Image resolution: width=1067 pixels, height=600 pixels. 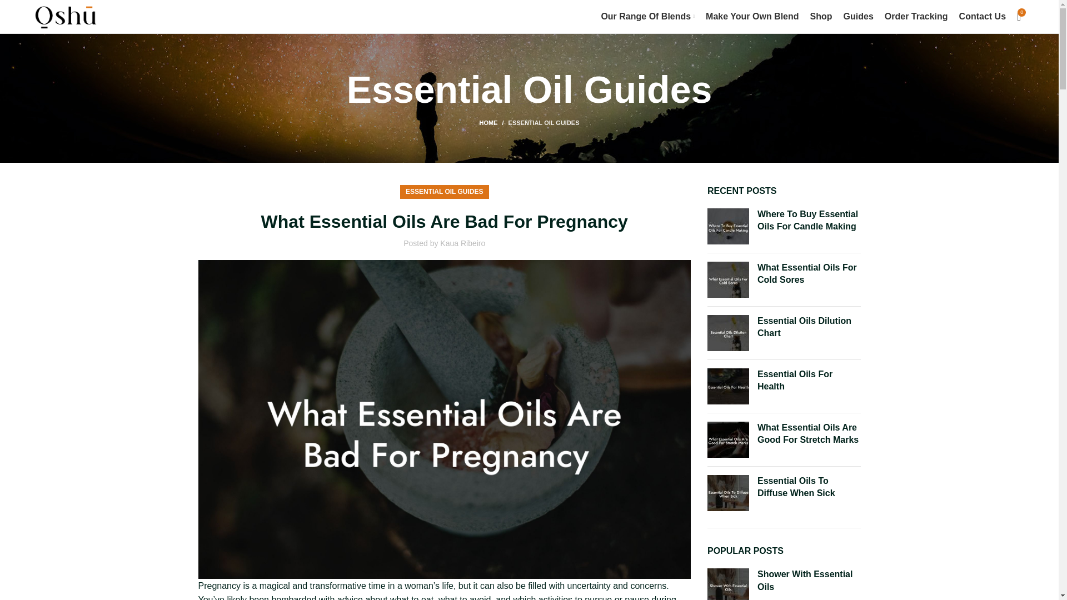 What do you see at coordinates (751, 16) in the screenshot?
I see `Make Your Own Blend` at bounding box center [751, 16].